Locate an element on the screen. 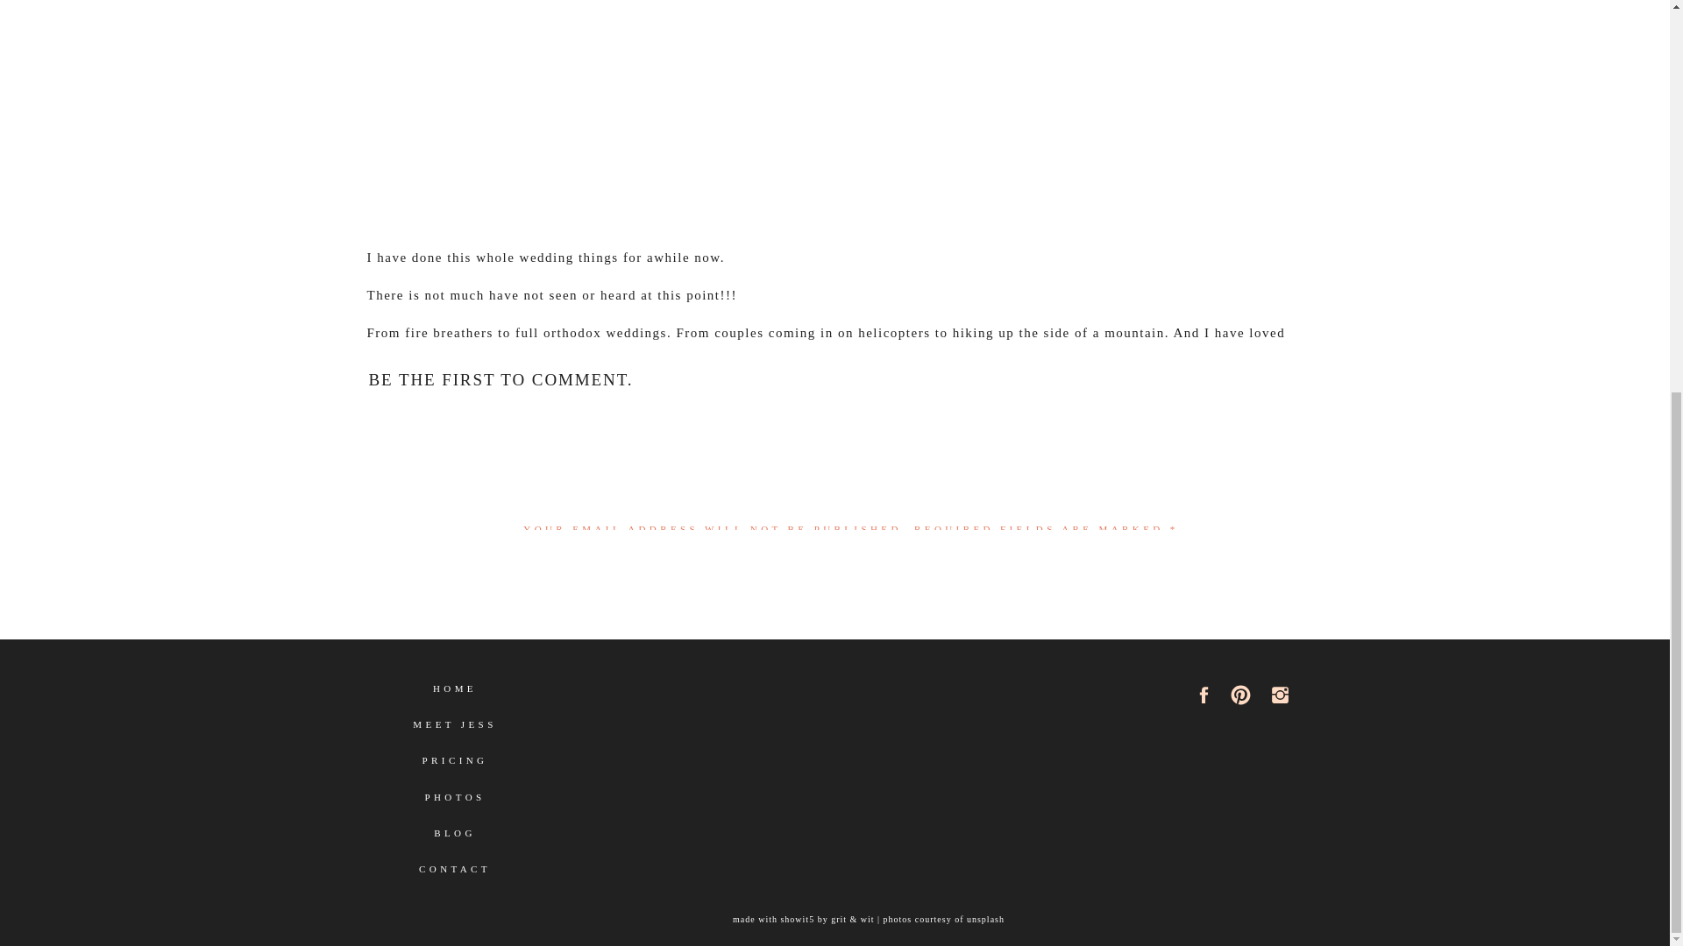 The height and width of the screenshot is (946, 1683). BLOG is located at coordinates (455, 840).